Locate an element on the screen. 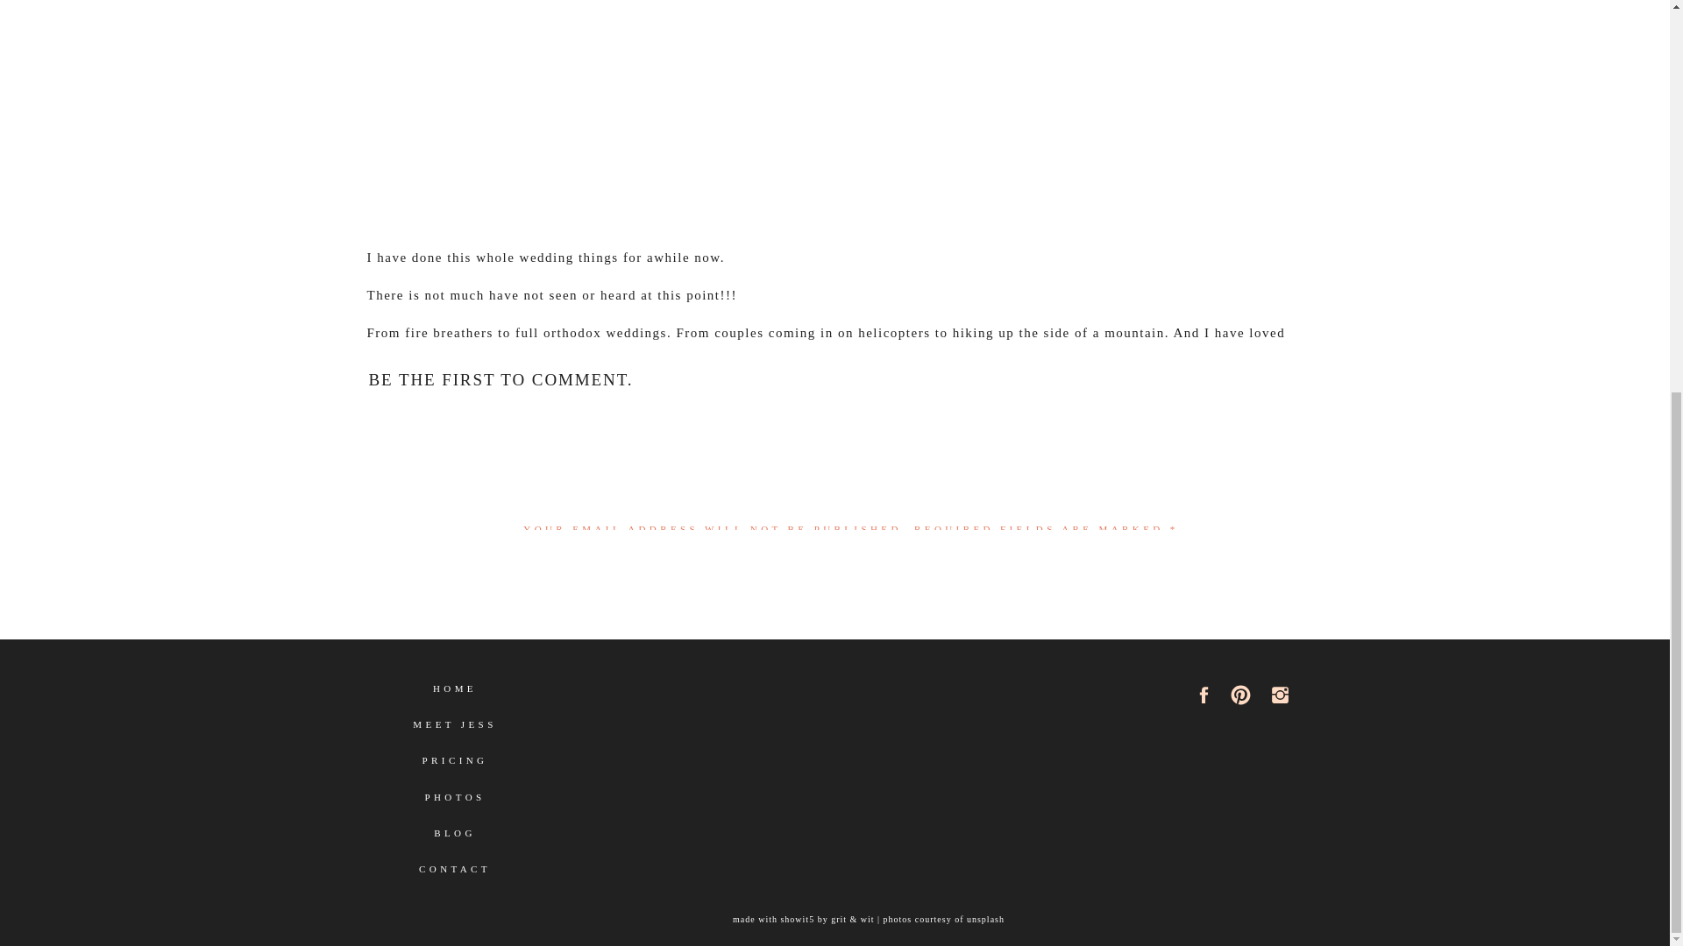 The height and width of the screenshot is (946, 1683). BLOG is located at coordinates (455, 840).